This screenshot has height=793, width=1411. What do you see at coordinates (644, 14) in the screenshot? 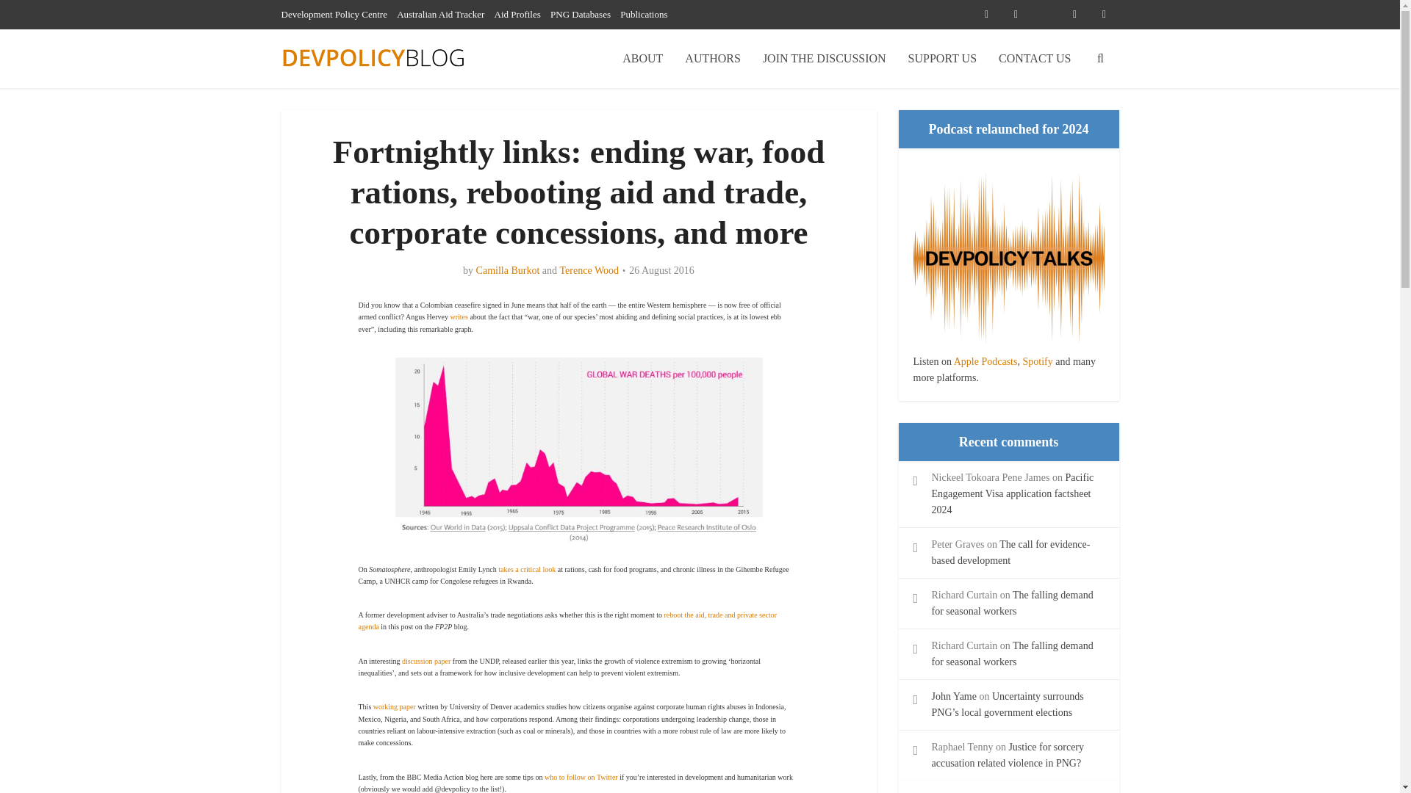
I see `Publications` at bounding box center [644, 14].